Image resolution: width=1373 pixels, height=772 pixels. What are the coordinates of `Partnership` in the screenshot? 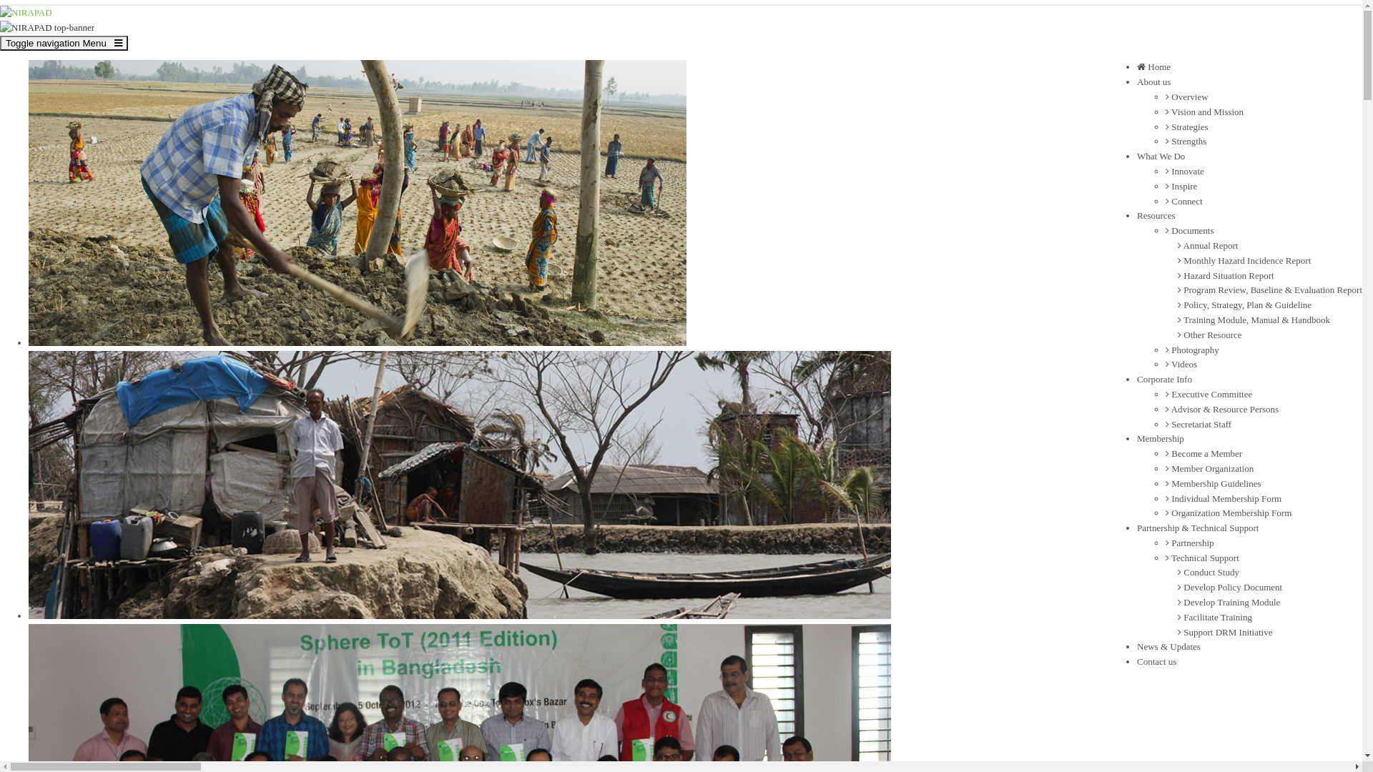 It's located at (1190, 543).